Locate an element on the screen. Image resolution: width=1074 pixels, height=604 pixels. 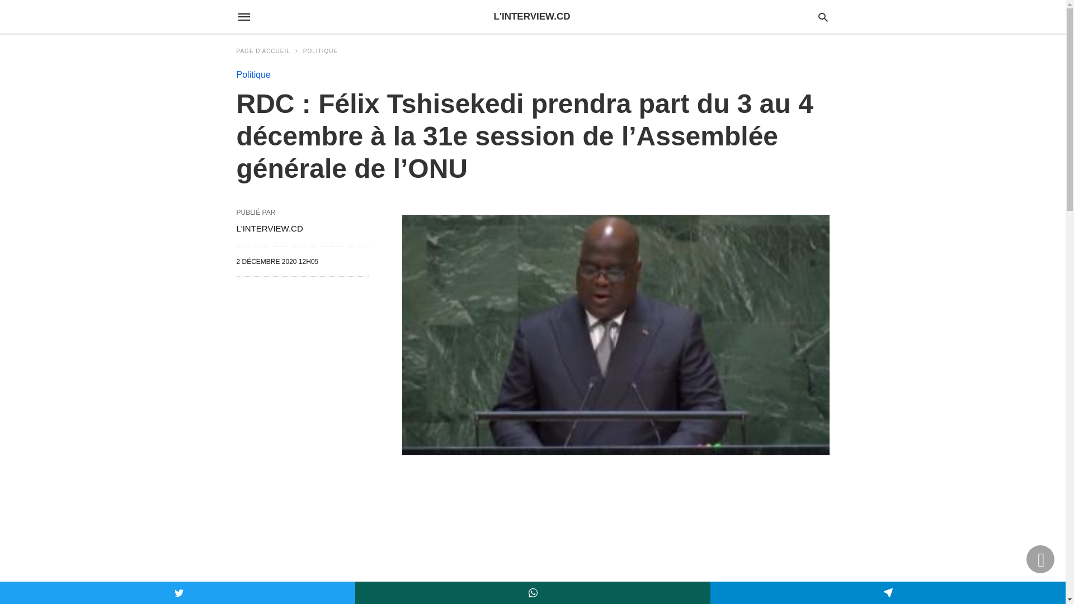
PAGE D'ACCUEIL is located at coordinates (268, 51).